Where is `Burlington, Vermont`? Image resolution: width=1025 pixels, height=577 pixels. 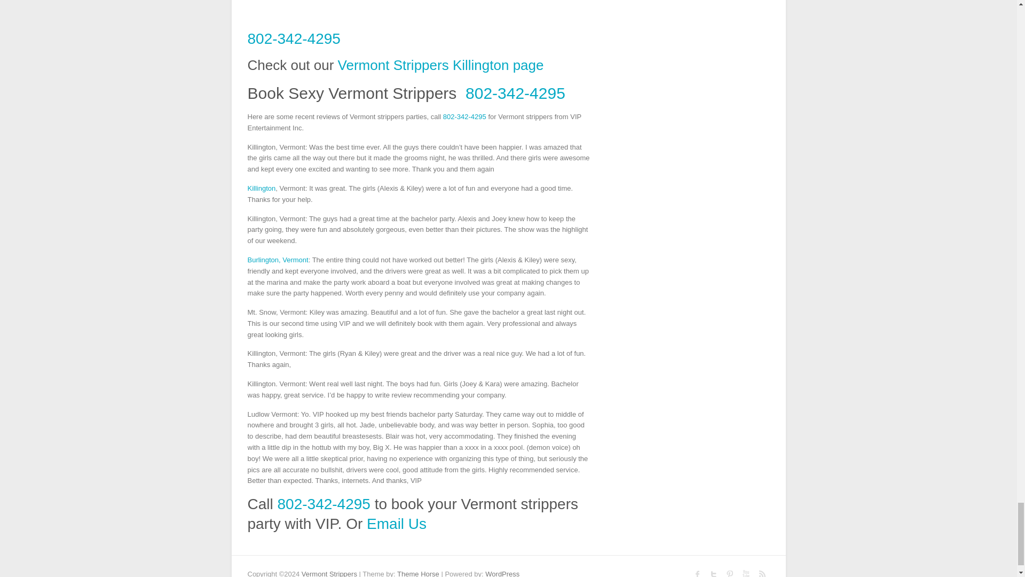 Burlington, Vermont is located at coordinates (278, 260).